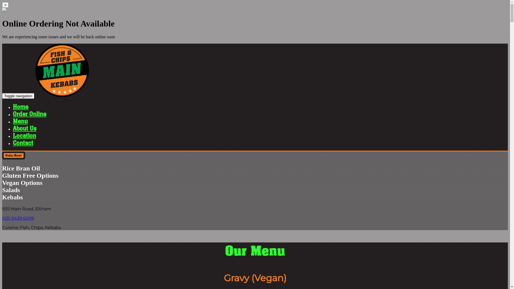 This screenshot has width=514, height=289. What do you see at coordinates (25, 128) in the screenshot?
I see `About Us` at bounding box center [25, 128].